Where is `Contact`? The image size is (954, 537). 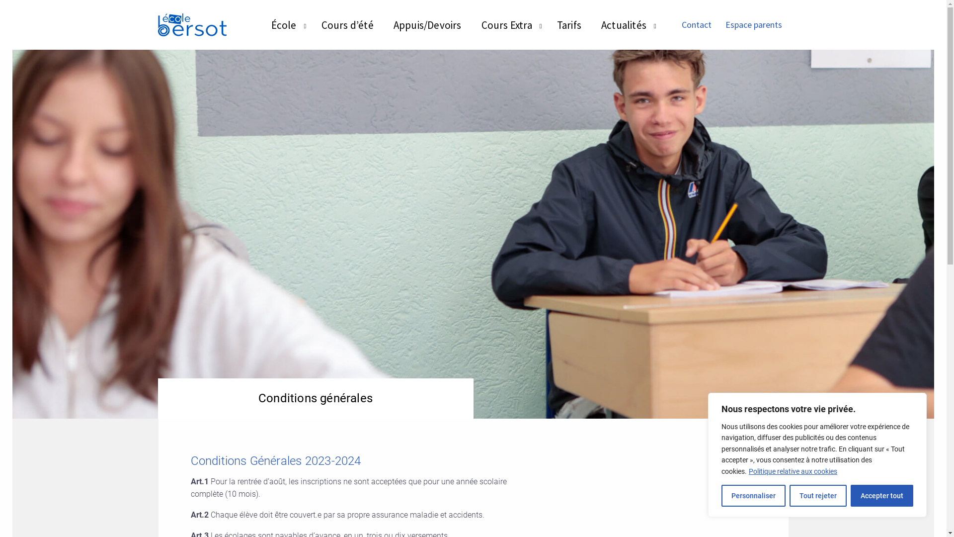 Contact is located at coordinates (697, 25).